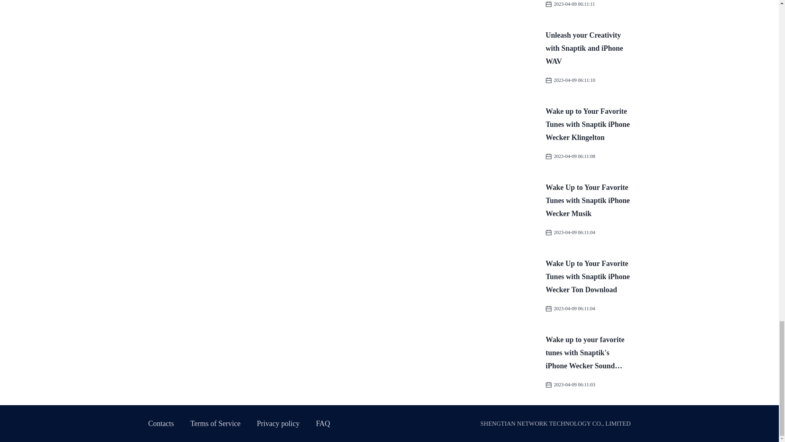 The width and height of the screenshot is (785, 442). I want to click on FAQ, so click(323, 423).